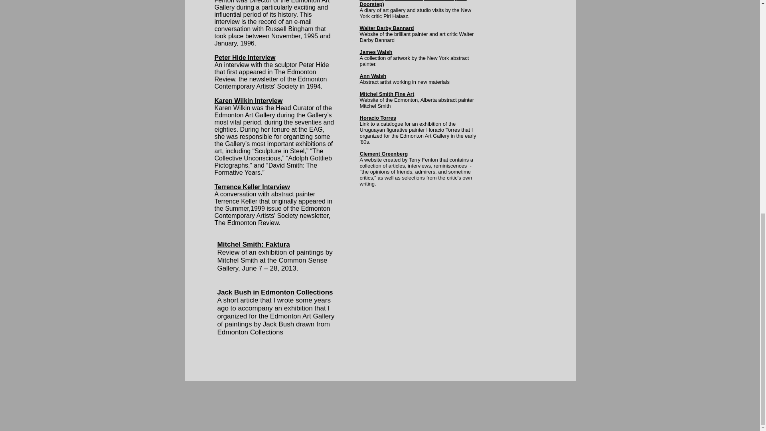 The height and width of the screenshot is (431, 766). Describe the element at coordinates (253, 244) in the screenshot. I see `Mitchel Smith: Faktura` at that location.